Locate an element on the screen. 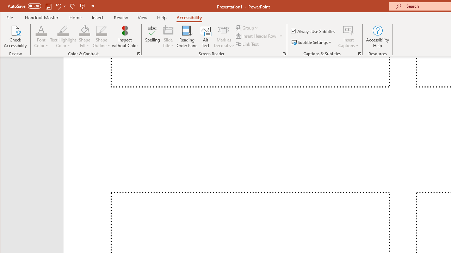 This screenshot has height=253, width=451. Insert Header Row is located at coordinates (257, 36).